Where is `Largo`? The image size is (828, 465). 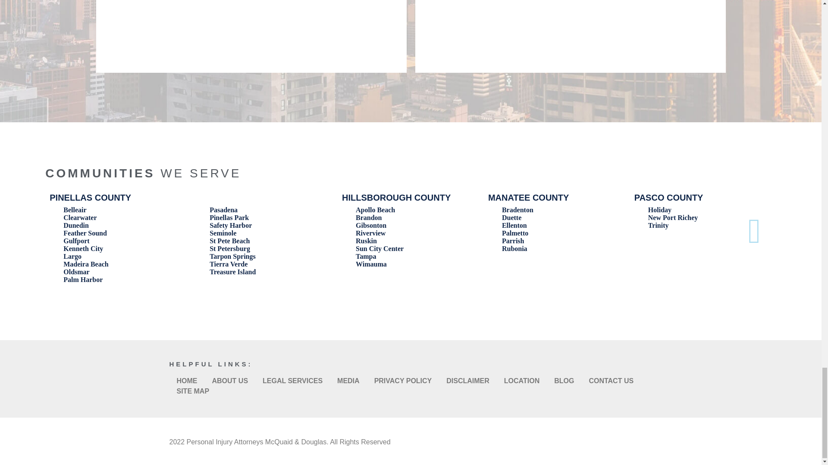 Largo is located at coordinates (72, 256).